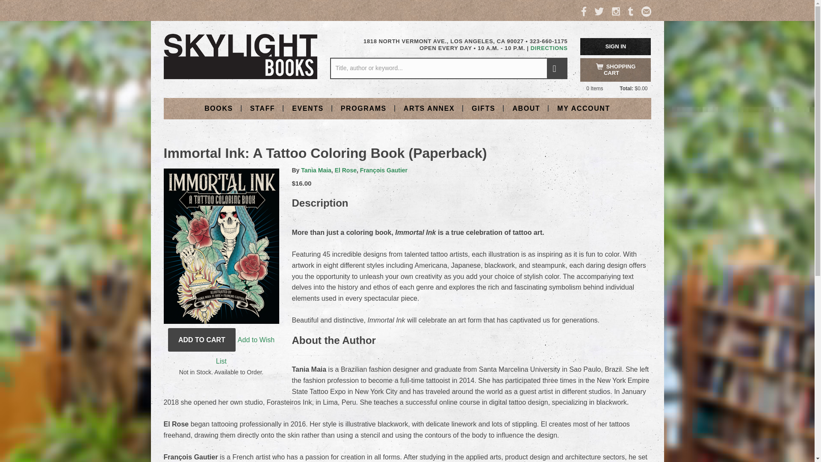  What do you see at coordinates (219, 108) in the screenshot?
I see `BOOKS` at bounding box center [219, 108].